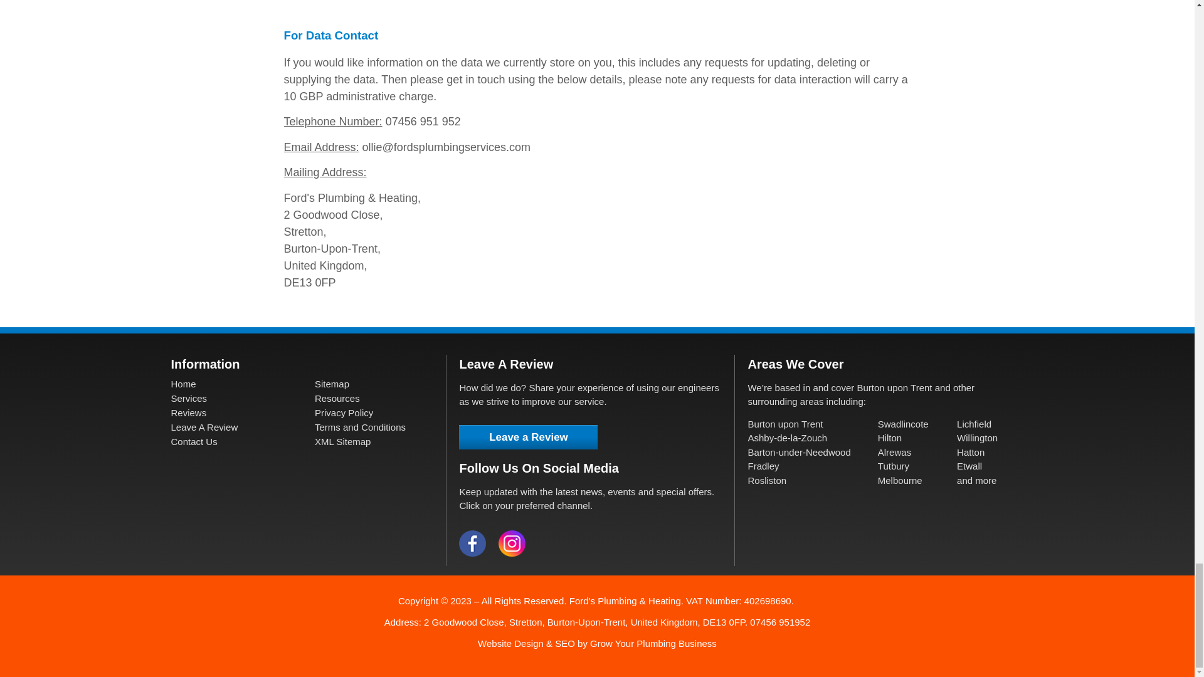 The image size is (1204, 677). Describe the element at coordinates (188, 412) in the screenshot. I see `Reviews` at that location.